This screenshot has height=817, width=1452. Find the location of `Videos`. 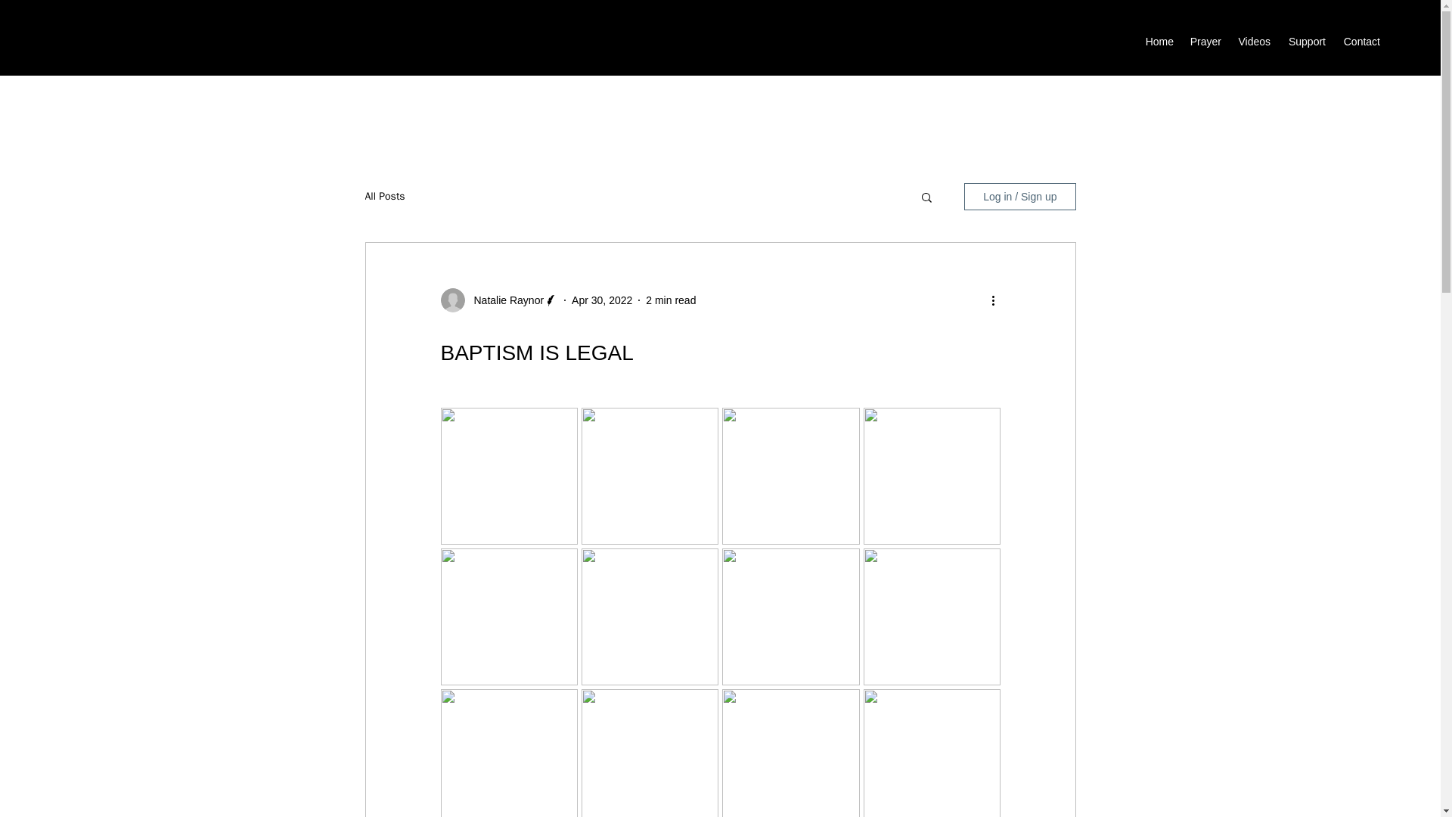

Videos is located at coordinates (1252, 41).